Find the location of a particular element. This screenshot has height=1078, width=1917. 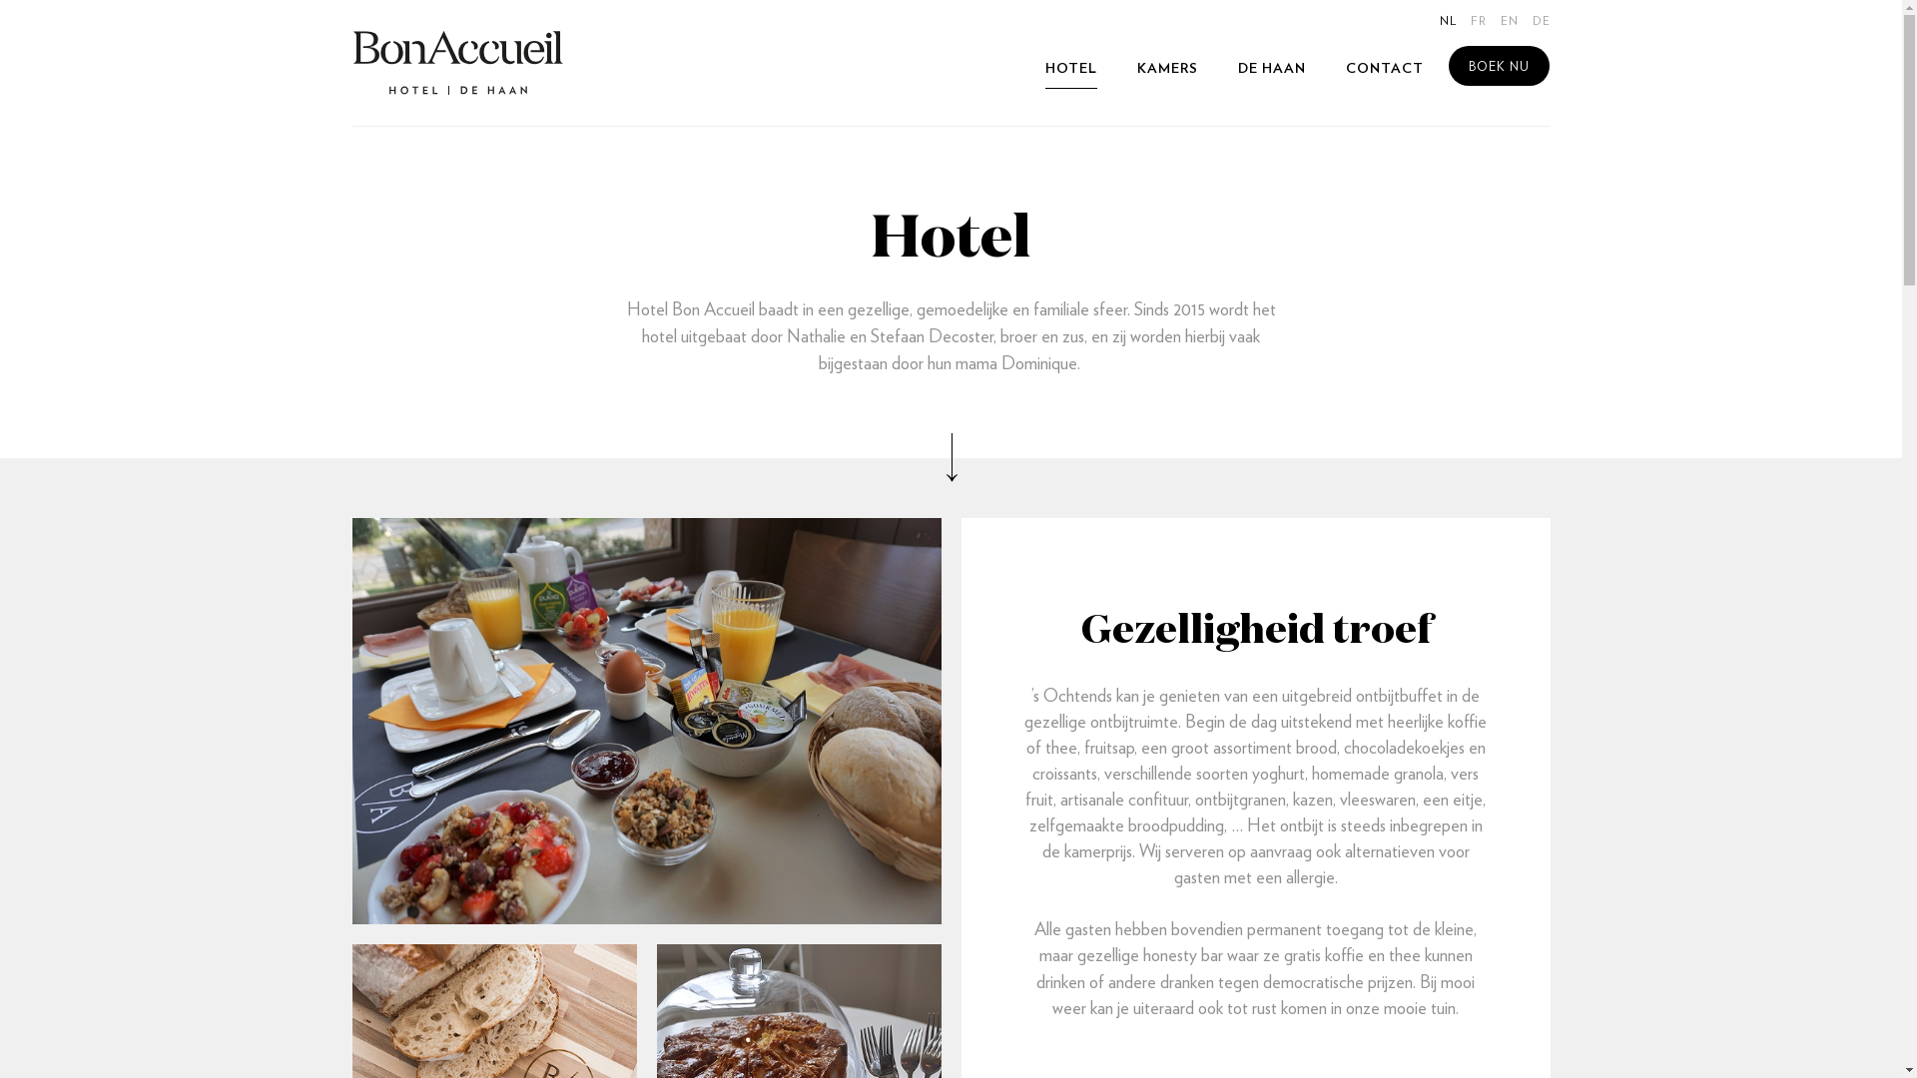

EN is located at coordinates (1509, 22).